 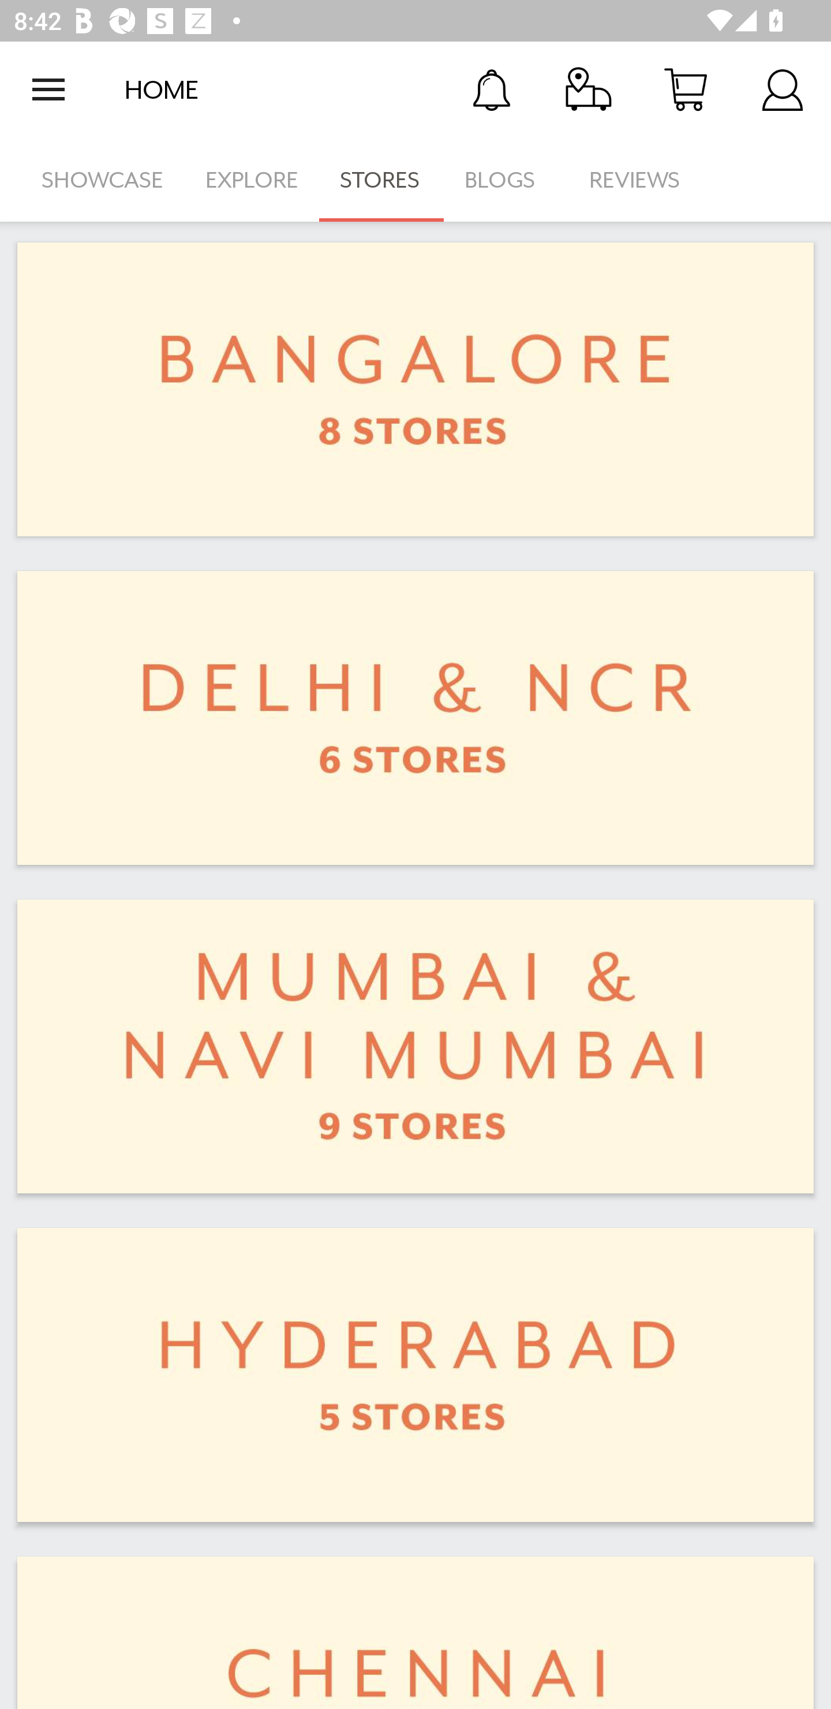 What do you see at coordinates (589, 89) in the screenshot?
I see `Track Order` at bounding box center [589, 89].